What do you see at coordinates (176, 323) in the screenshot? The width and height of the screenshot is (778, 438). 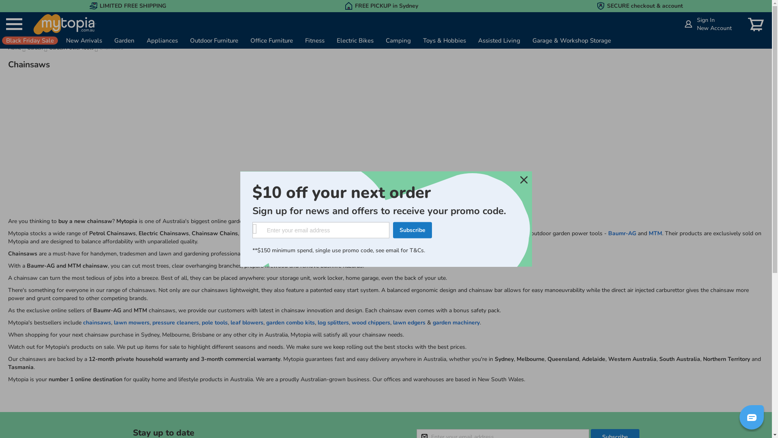 I see `pressure cleaners` at bounding box center [176, 323].